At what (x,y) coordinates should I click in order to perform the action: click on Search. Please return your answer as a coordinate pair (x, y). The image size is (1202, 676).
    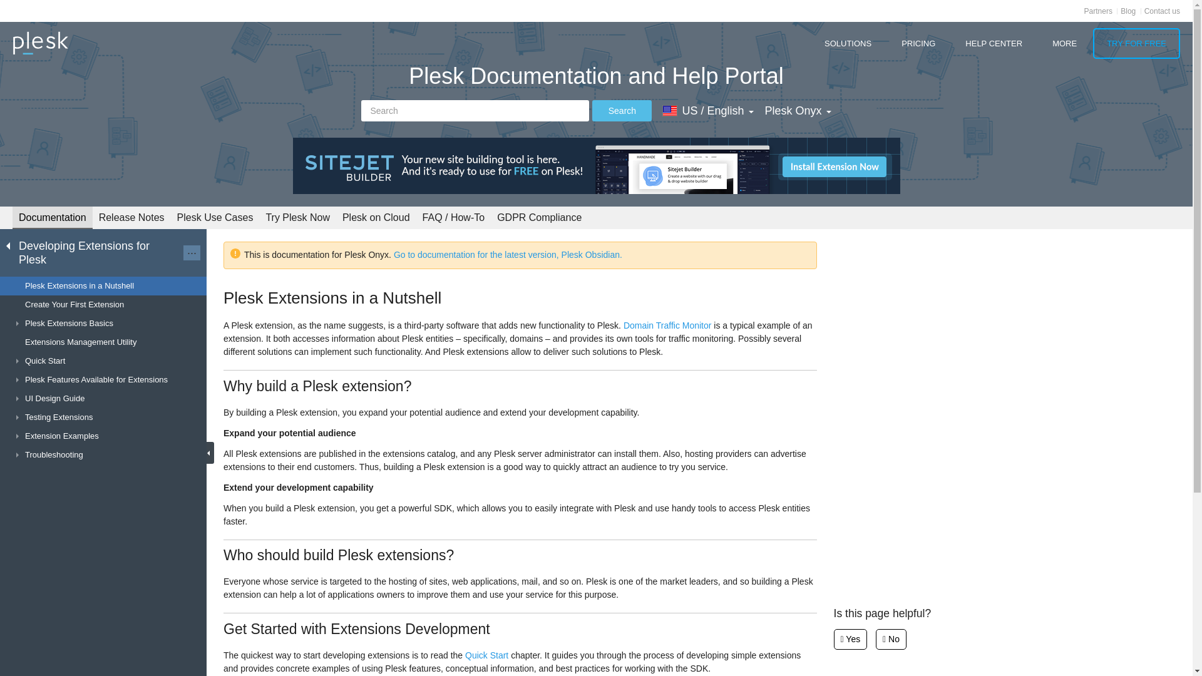
    Looking at the image, I should click on (622, 110).